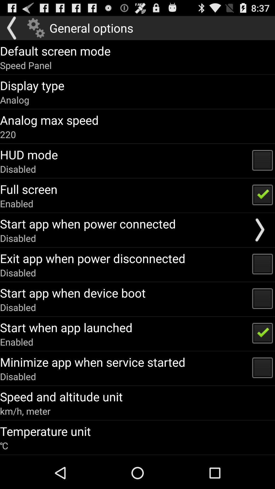 The image size is (275, 489). Describe the element at coordinates (8, 134) in the screenshot. I see `flip to the 220` at that location.